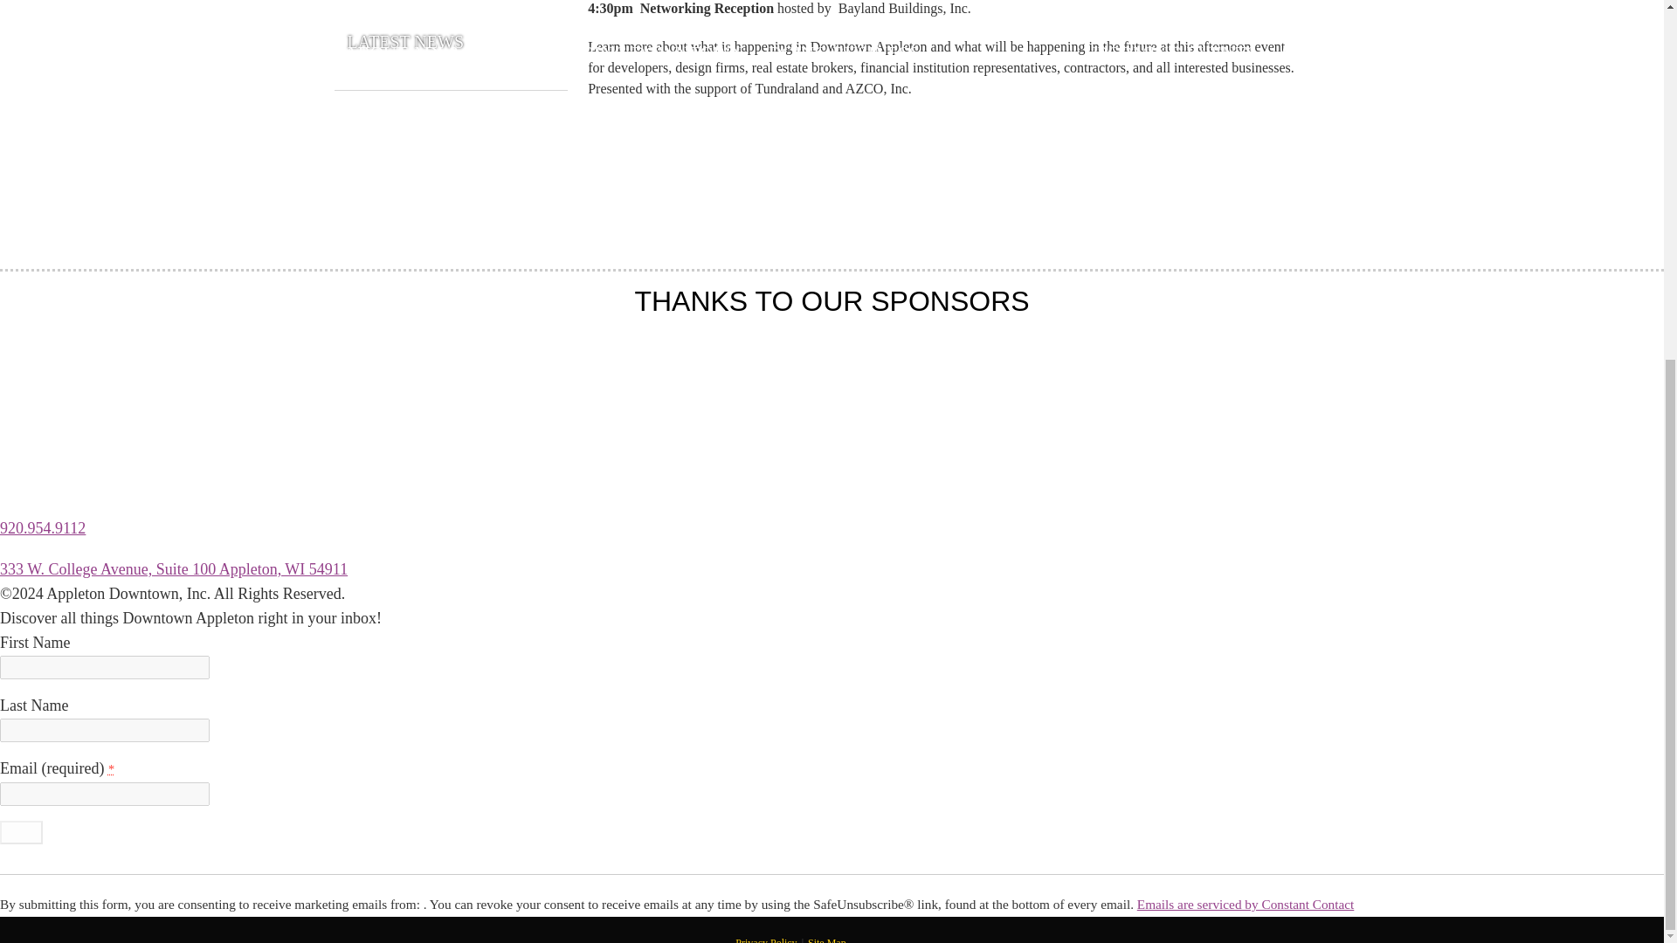  Describe the element at coordinates (21, 831) in the screenshot. I see `GO!` at that location.